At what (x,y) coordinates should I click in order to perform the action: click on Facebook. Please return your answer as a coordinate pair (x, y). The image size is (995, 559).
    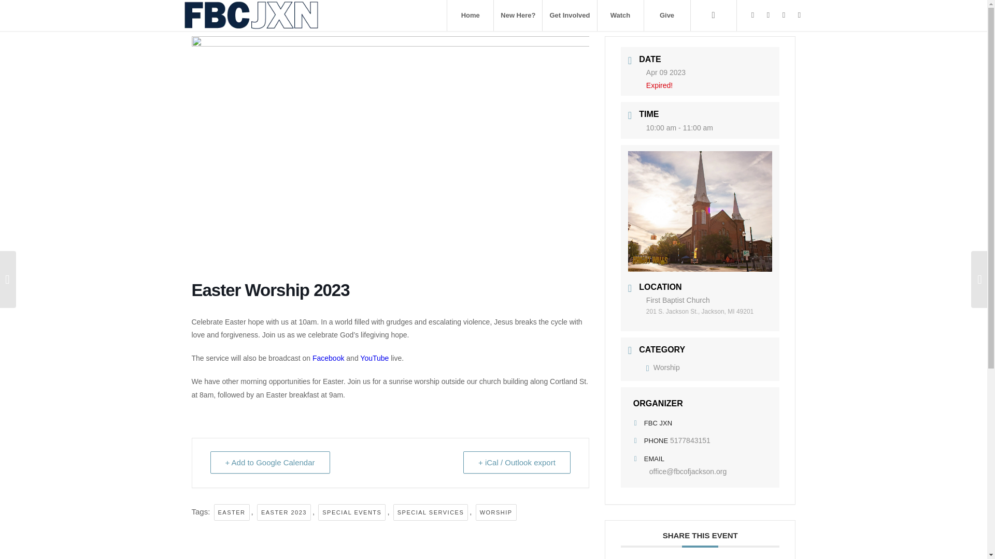
    Looking at the image, I should click on (753, 15).